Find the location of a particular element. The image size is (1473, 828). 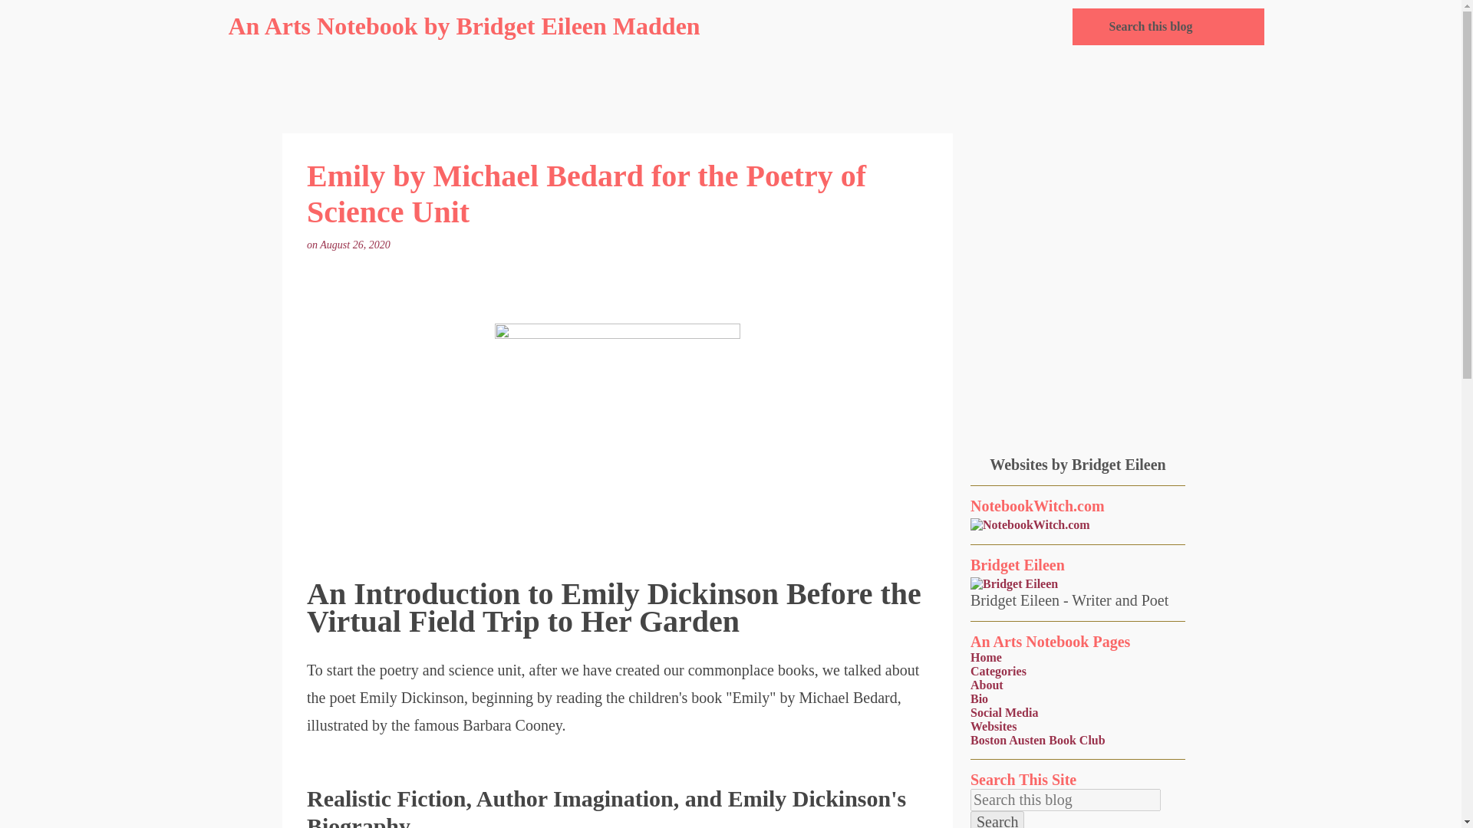

Search is located at coordinates (997, 820).